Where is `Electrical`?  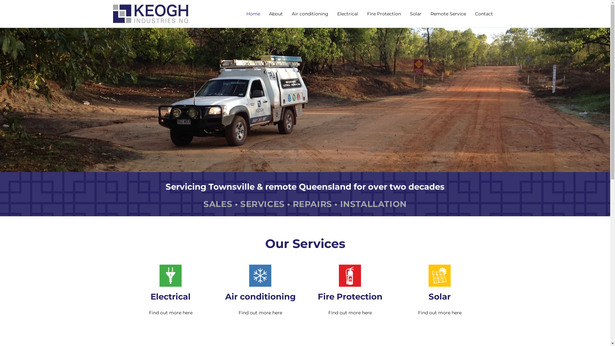
Electrical is located at coordinates (170, 297).